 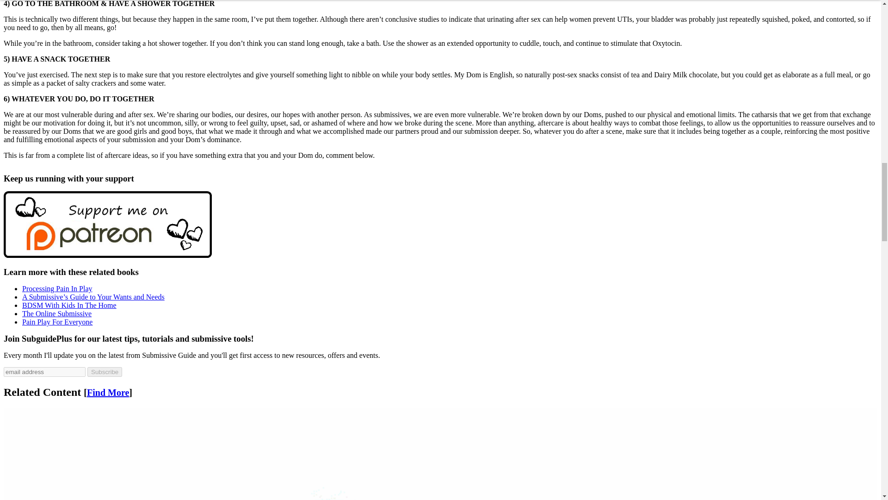 What do you see at coordinates (57, 322) in the screenshot?
I see `Pain Play For Everyone` at bounding box center [57, 322].